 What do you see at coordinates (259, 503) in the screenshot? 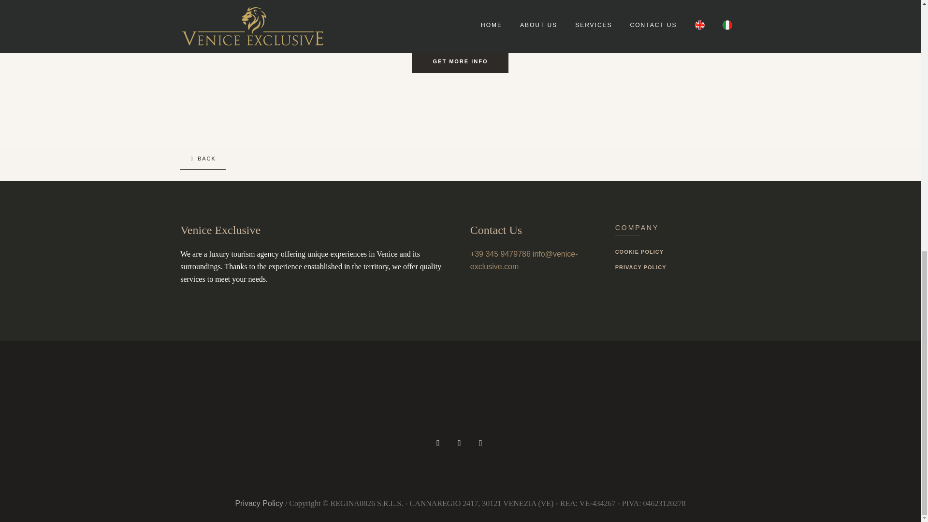
I see `Privacy Policy` at bounding box center [259, 503].